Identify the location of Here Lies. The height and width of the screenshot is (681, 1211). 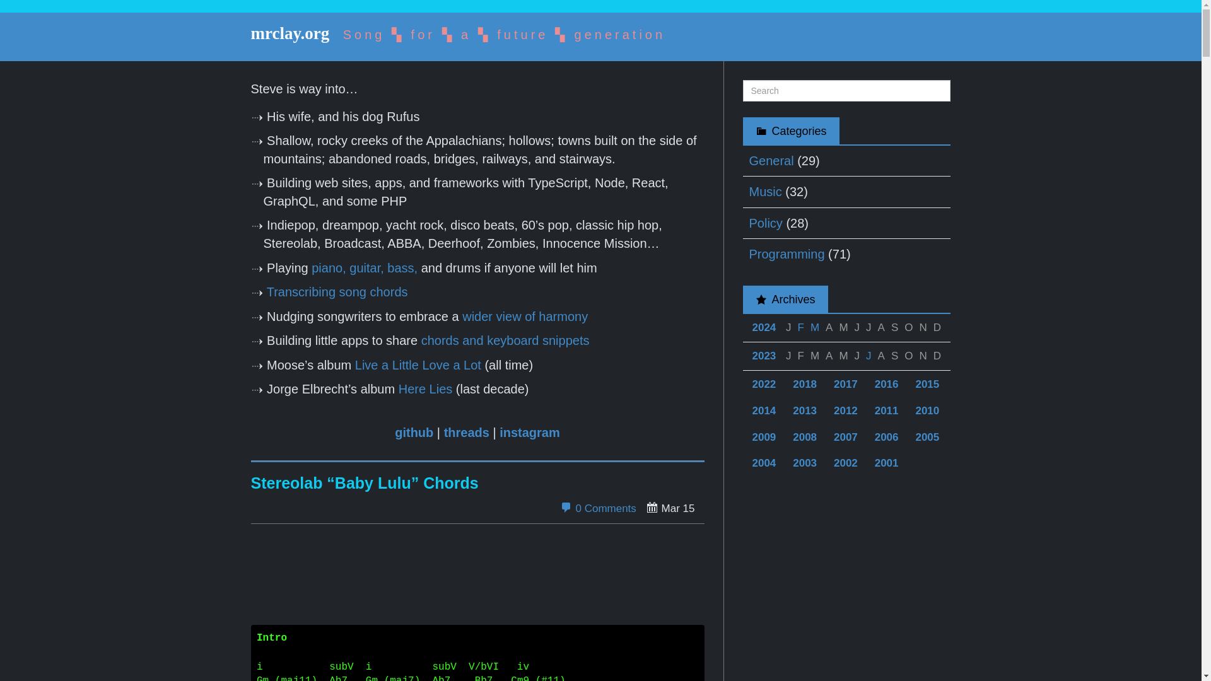
(425, 388).